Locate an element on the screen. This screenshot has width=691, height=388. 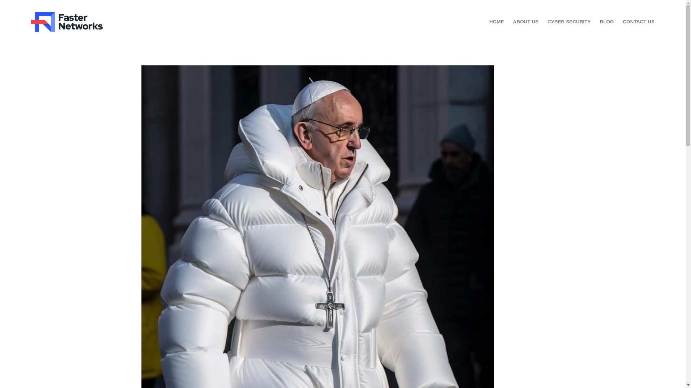
HOME is located at coordinates (497, 22).